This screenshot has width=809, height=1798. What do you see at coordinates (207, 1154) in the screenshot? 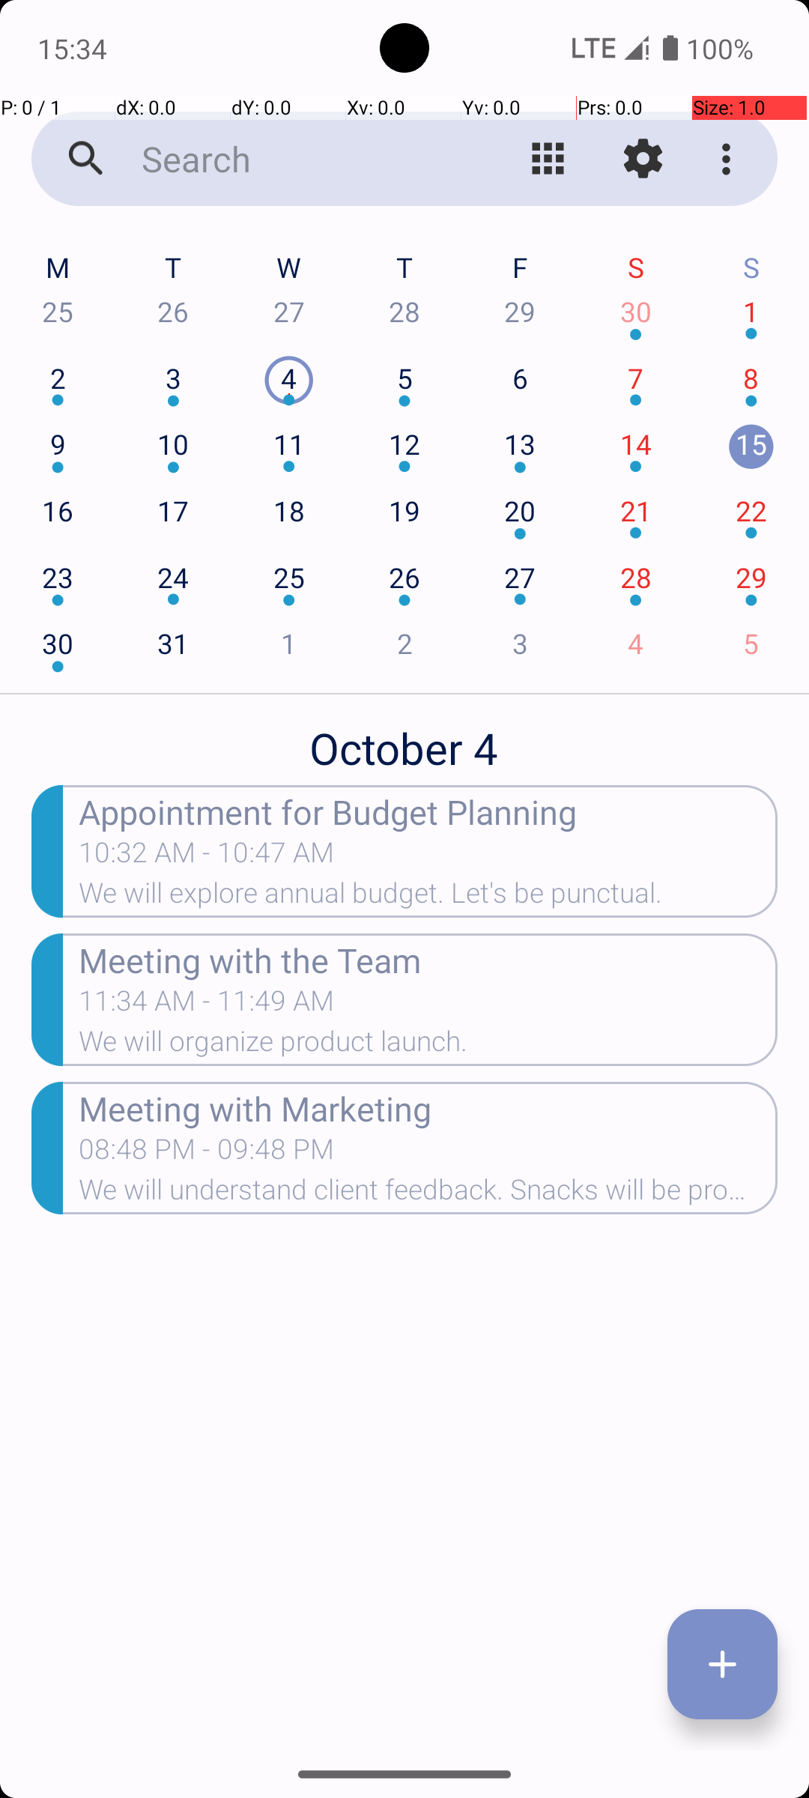
I see `08:48 PM - 09:48 PM` at bounding box center [207, 1154].